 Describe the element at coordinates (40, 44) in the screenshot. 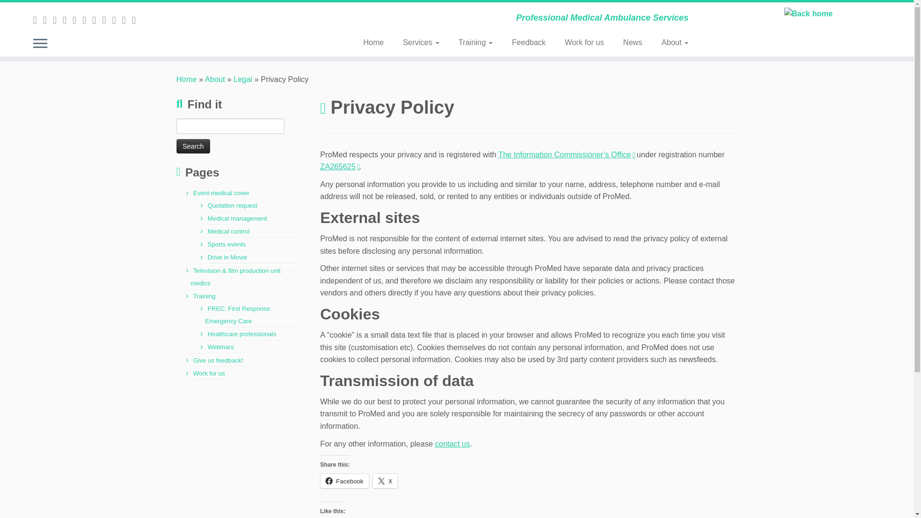

I see `Open the menu` at that location.